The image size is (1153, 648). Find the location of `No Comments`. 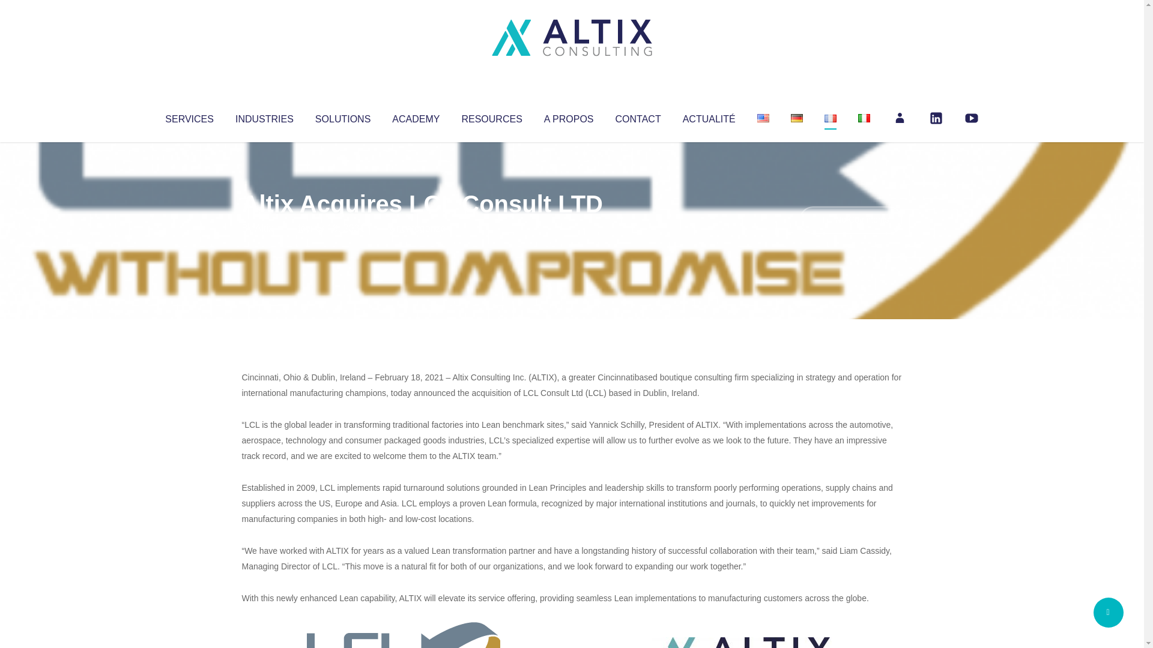

No Comments is located at coordinates (850, 220).